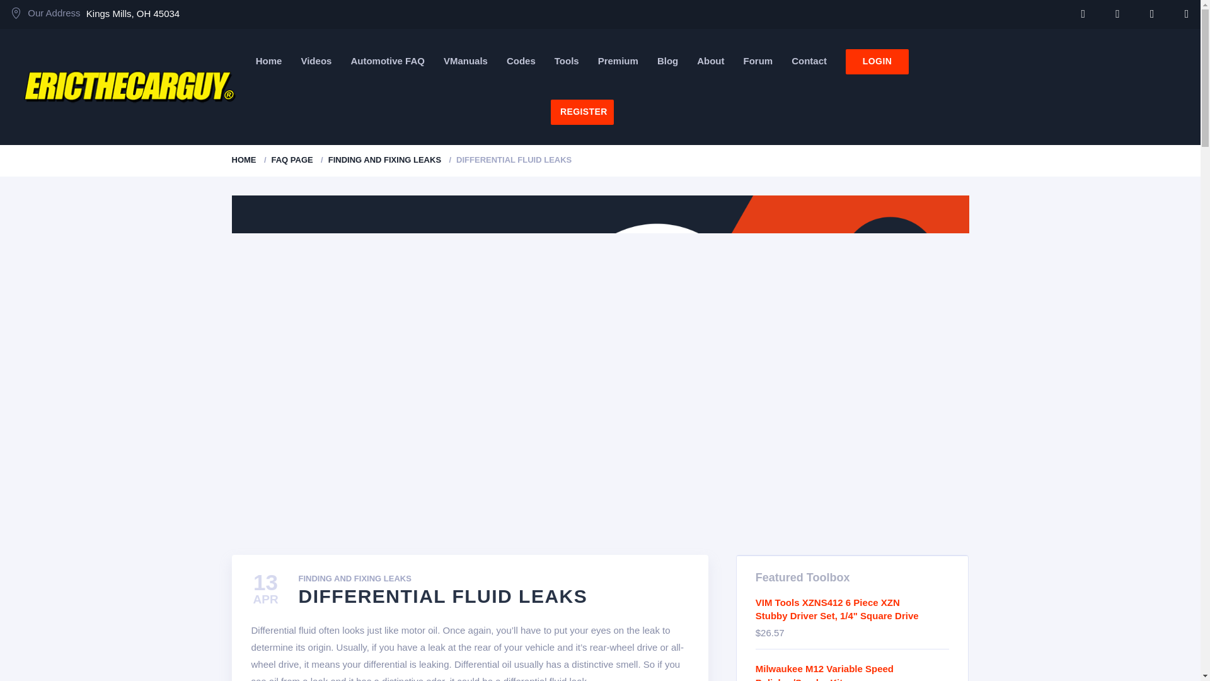 This screenshot has width=1210, height=681. What do you see at coordinates (384, 160) in the screenshot?
I see `FINDING AND FIXING LEAKS` at bounding box center [384, 160].